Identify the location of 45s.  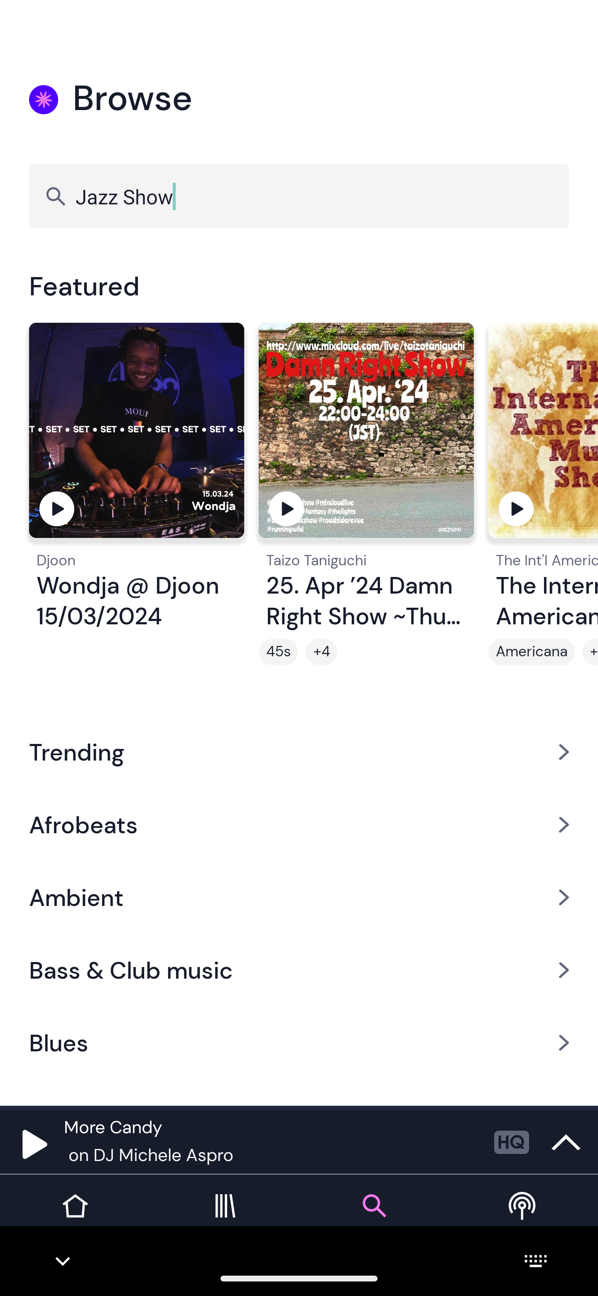
(278, 652).